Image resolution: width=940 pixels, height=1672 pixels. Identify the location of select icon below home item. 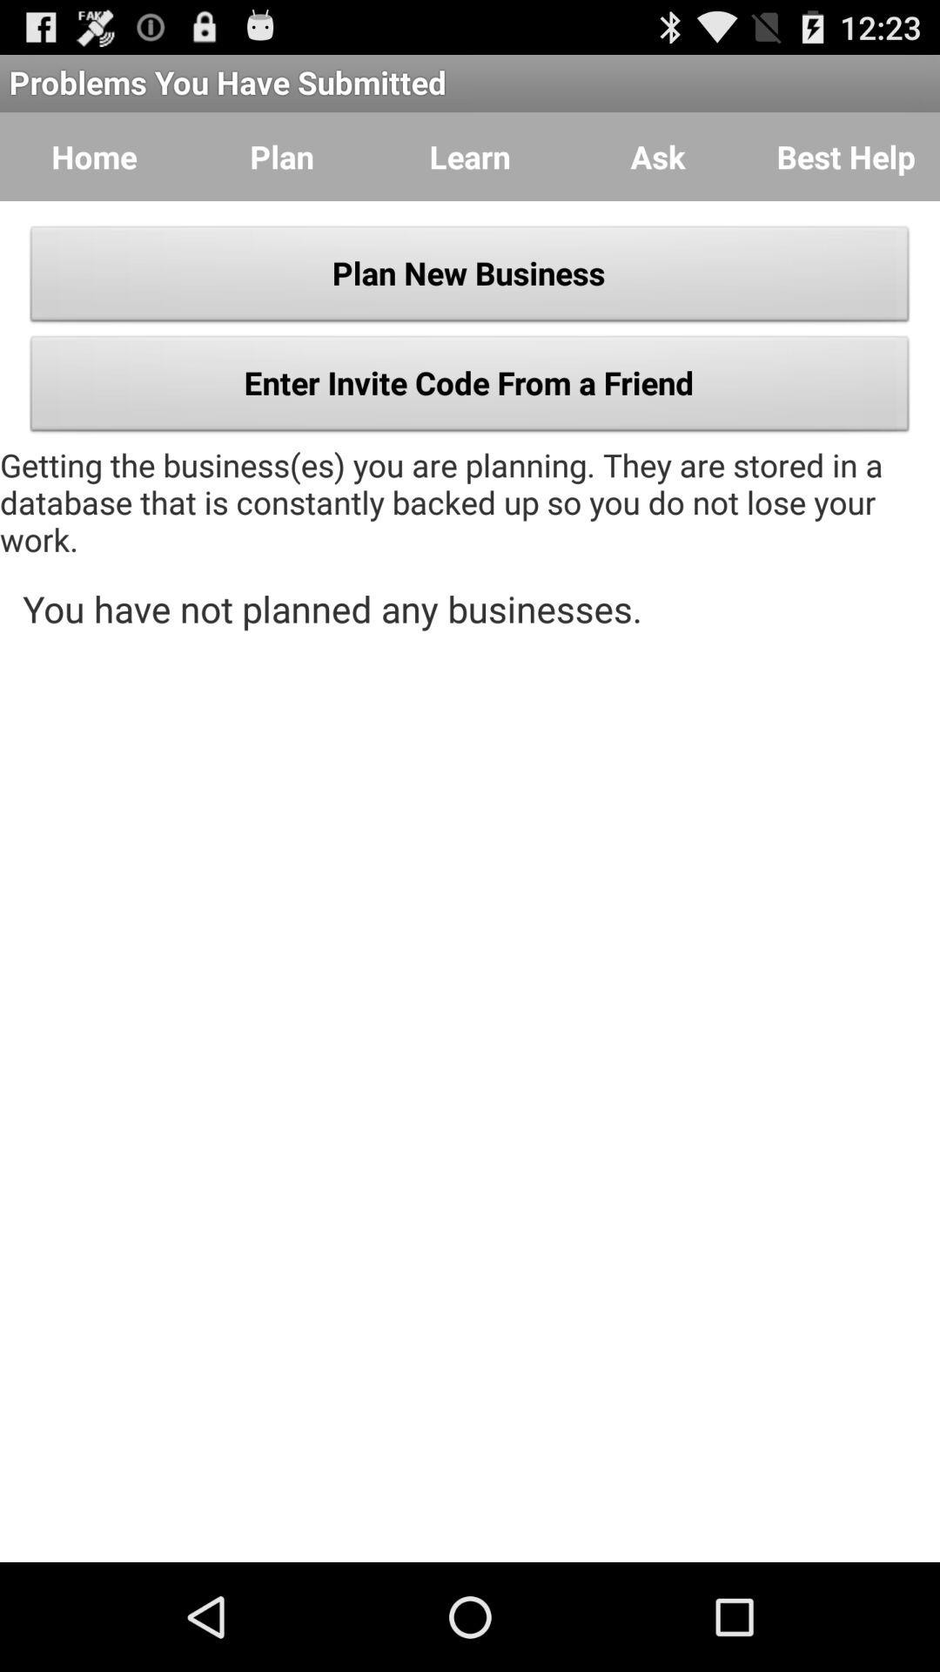
(470, 279).